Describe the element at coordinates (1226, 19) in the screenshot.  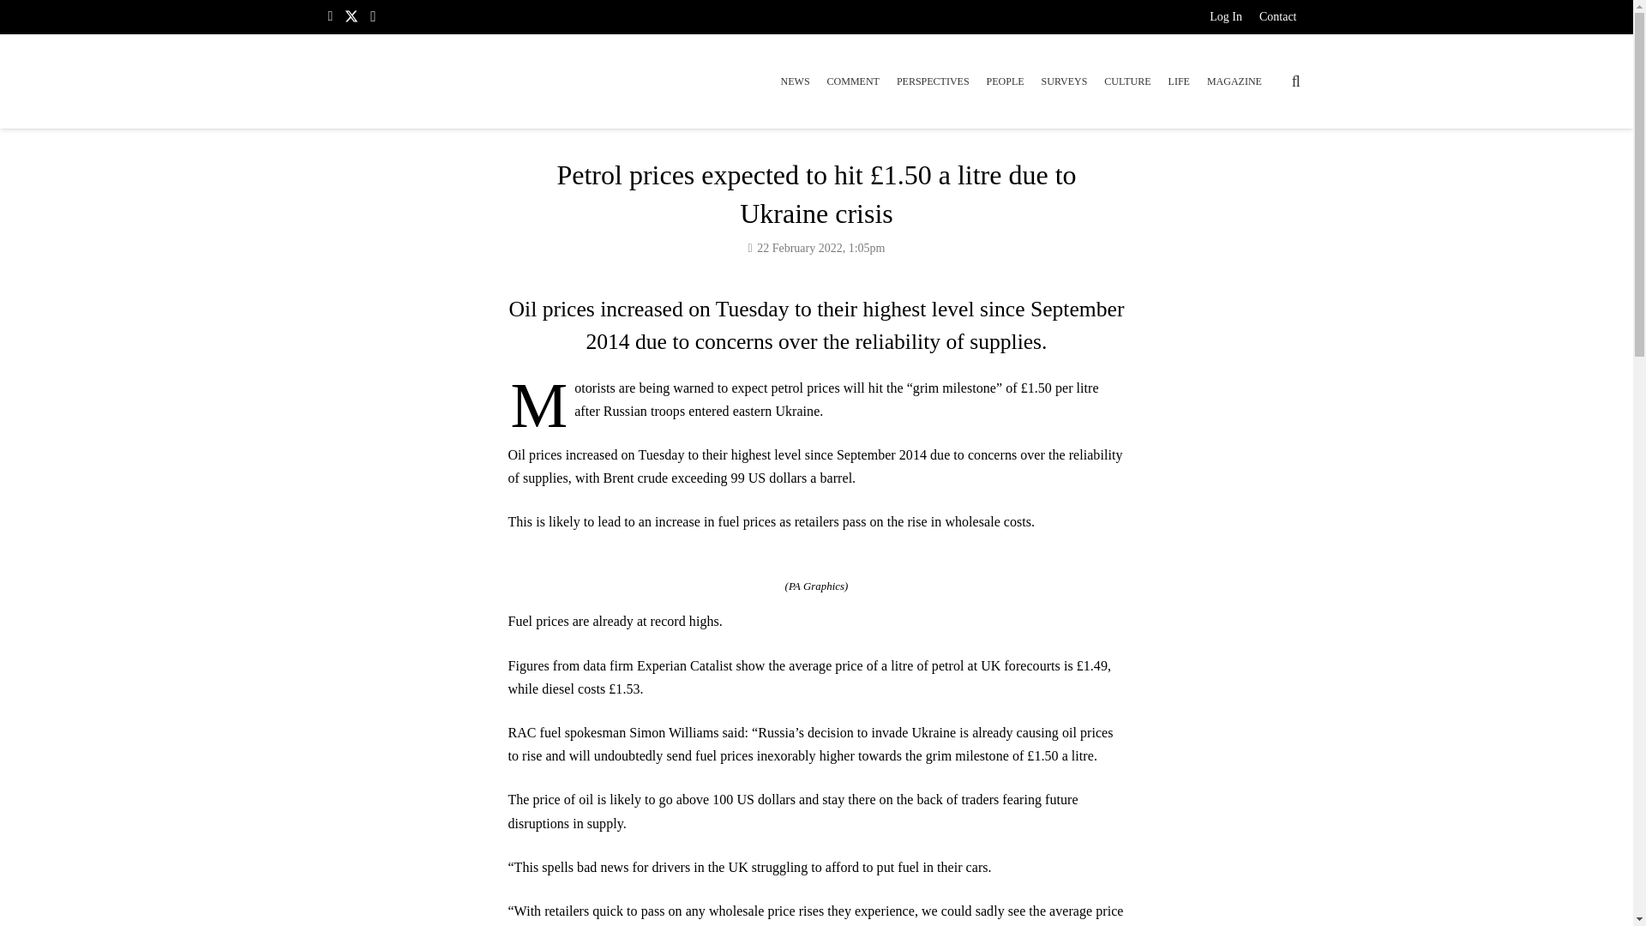
I see `Log In` at that location.